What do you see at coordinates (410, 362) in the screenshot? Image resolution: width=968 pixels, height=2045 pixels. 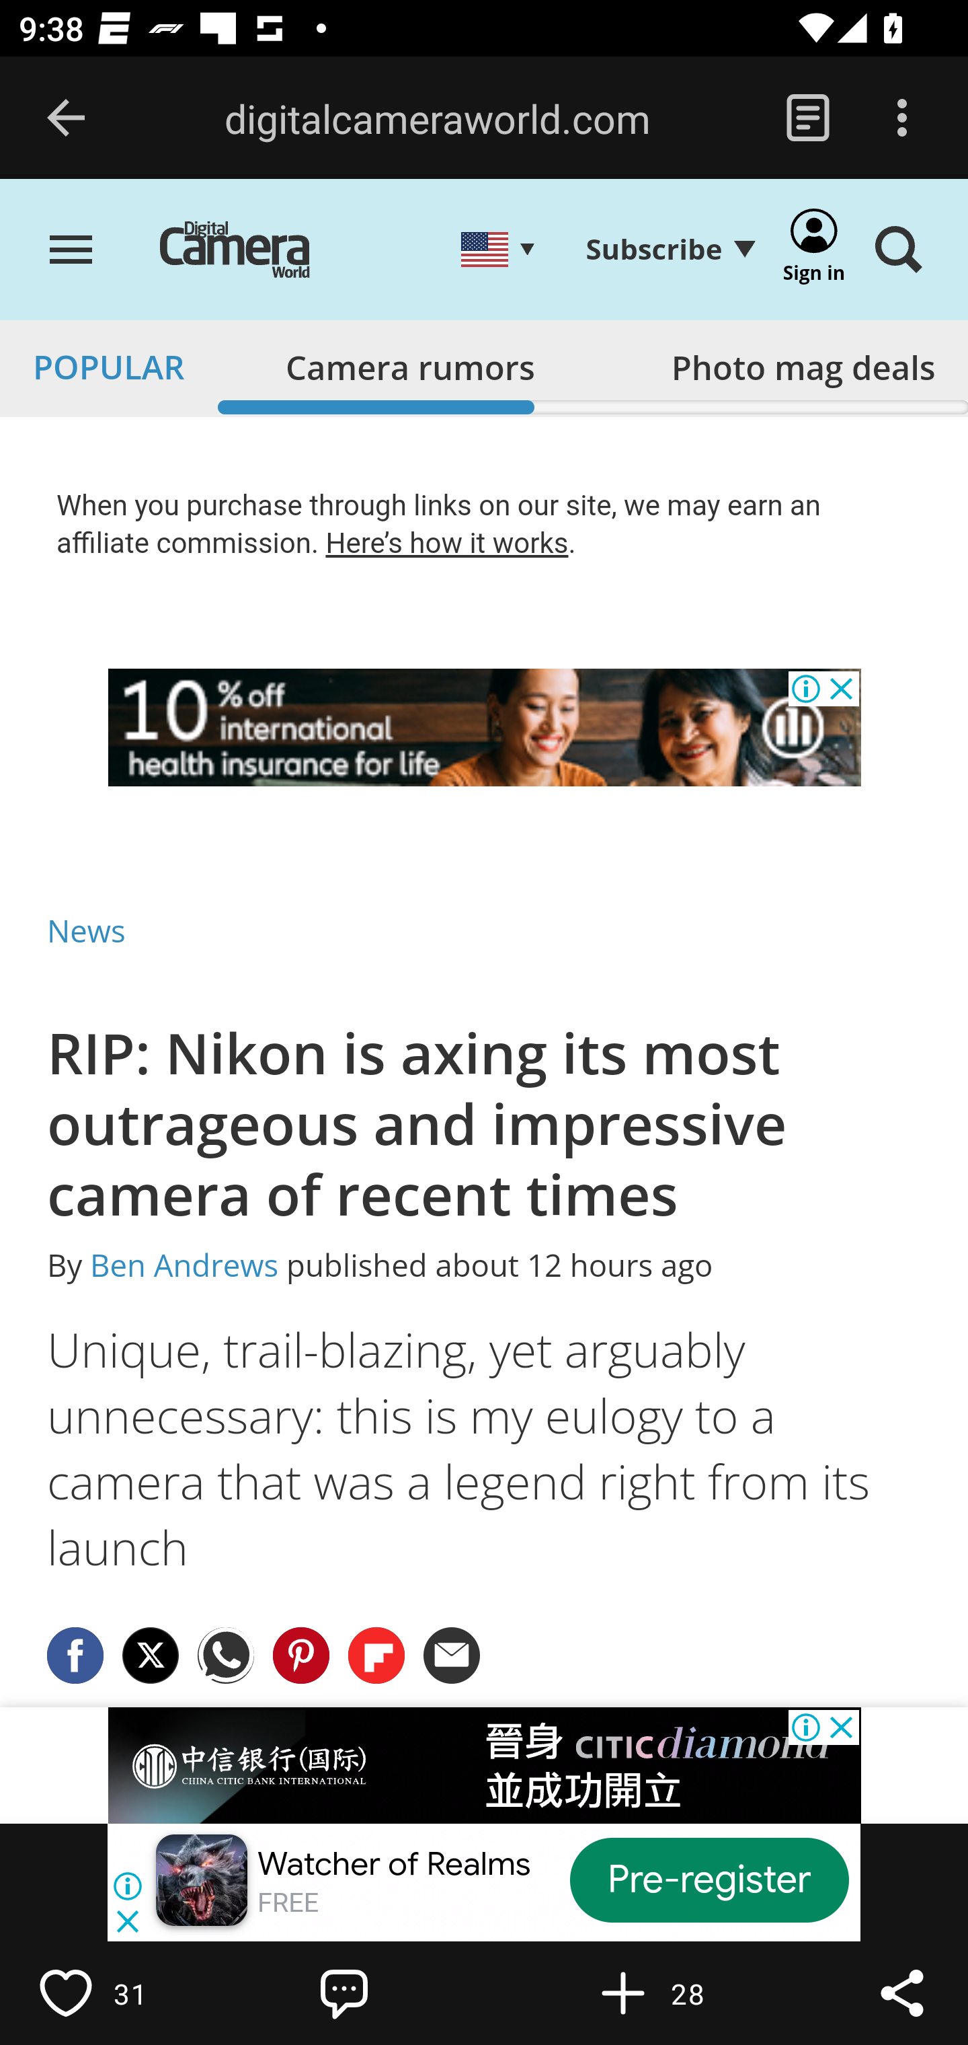 I see `Camera rumors` at bounding box center [410, 362].